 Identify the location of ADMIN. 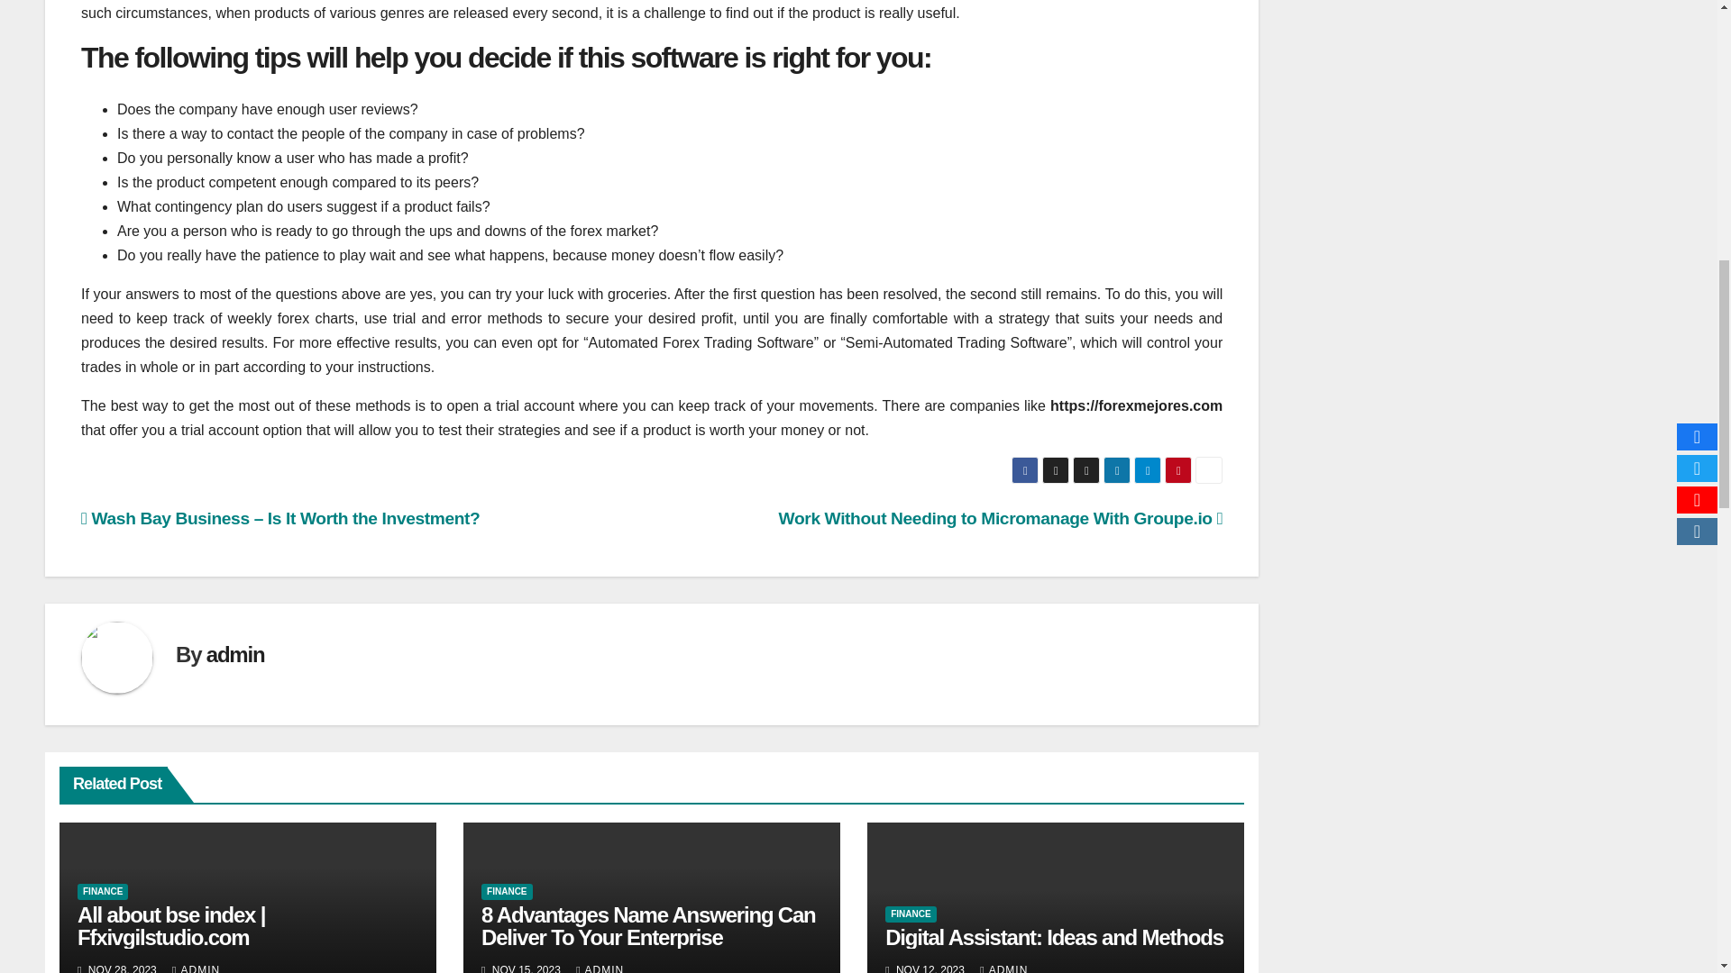
(600, 968).